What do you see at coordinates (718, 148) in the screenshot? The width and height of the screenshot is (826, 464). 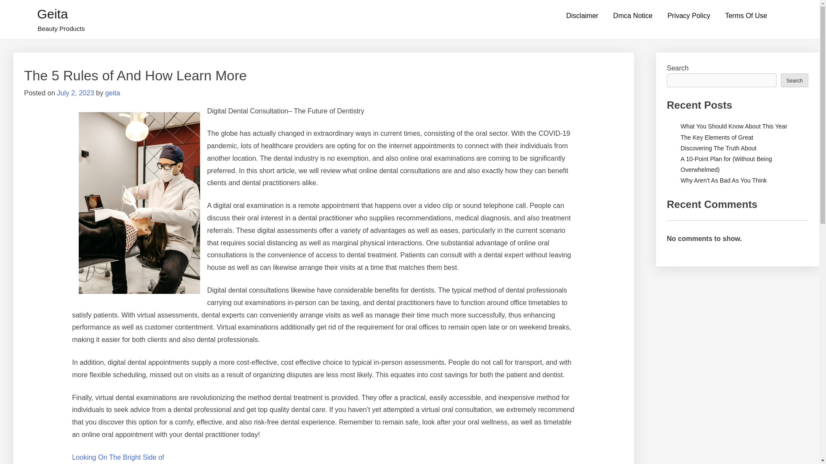 I see `Discovering The Truth About` at bounding box center [718, 148].